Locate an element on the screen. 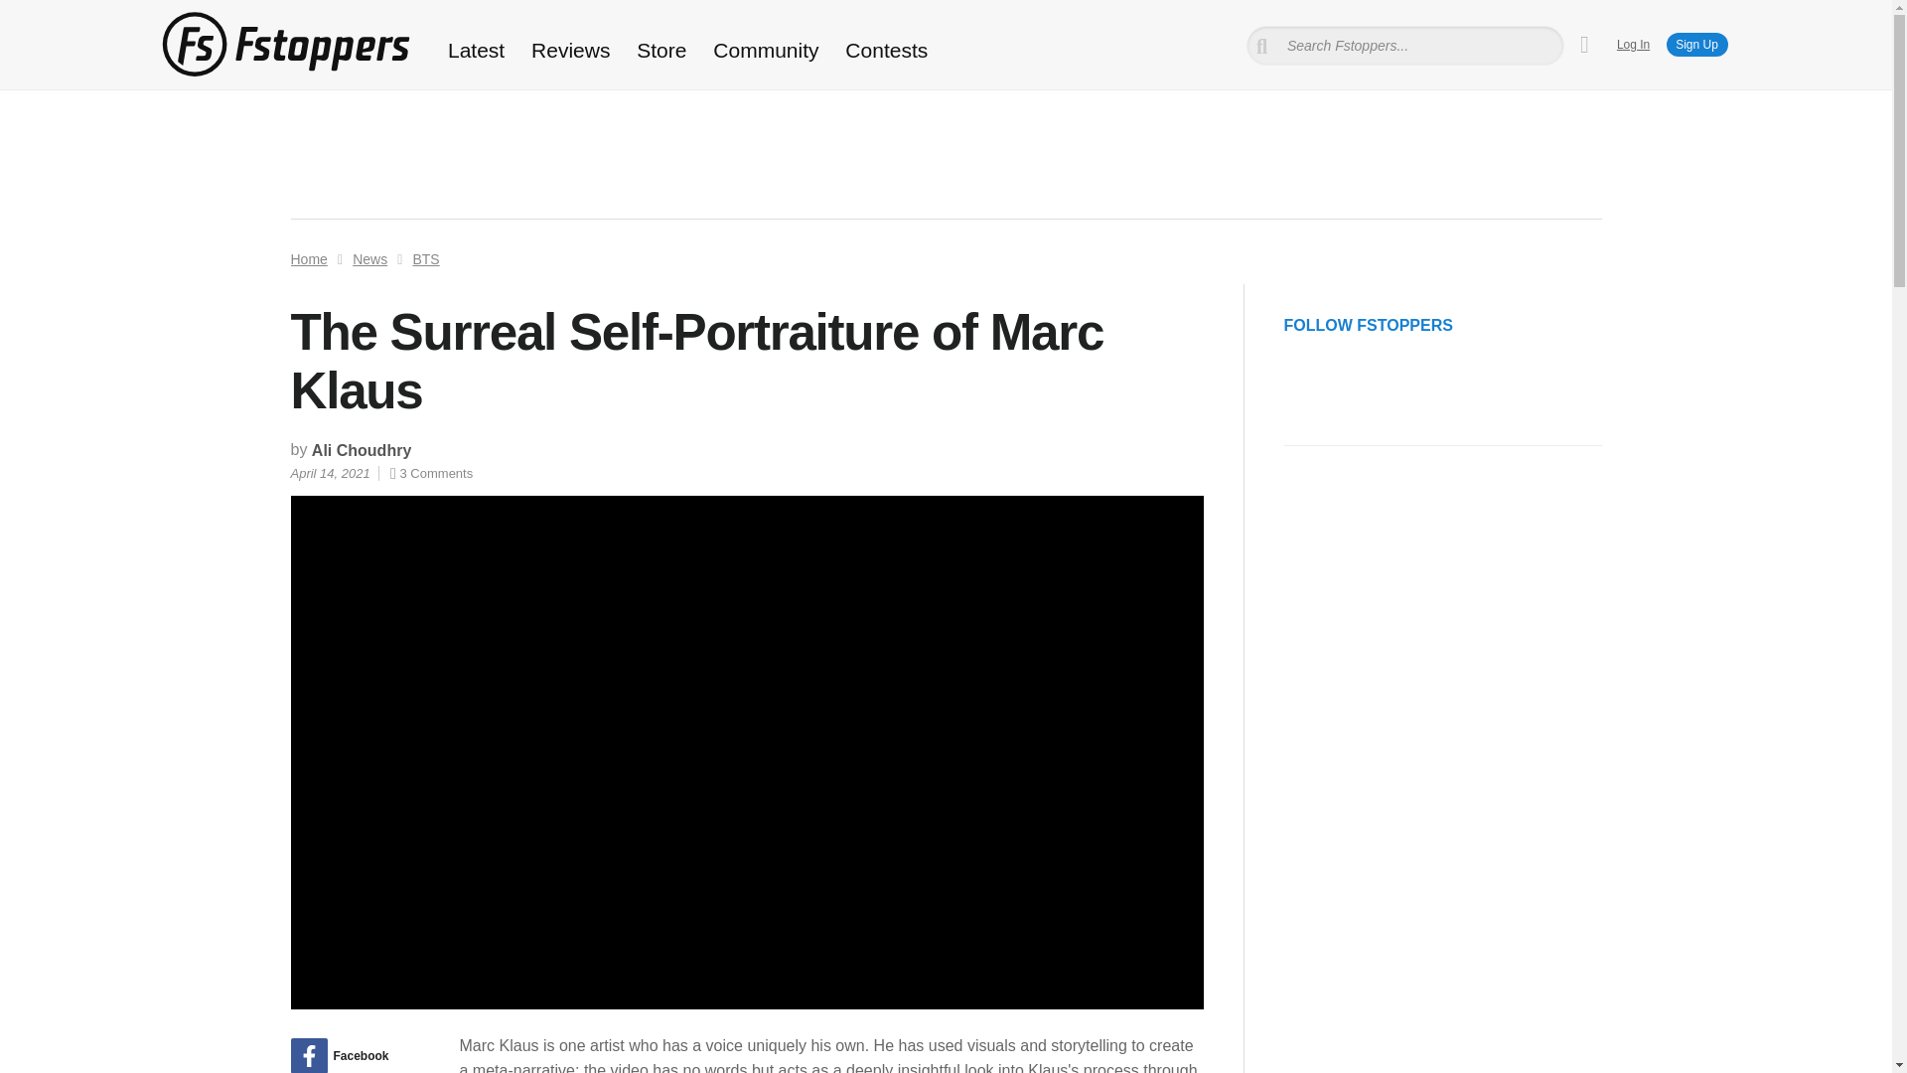 The width and height of the screenshot is (1907, 1073). Ali Choudhry is located at coordinates (362, 451).